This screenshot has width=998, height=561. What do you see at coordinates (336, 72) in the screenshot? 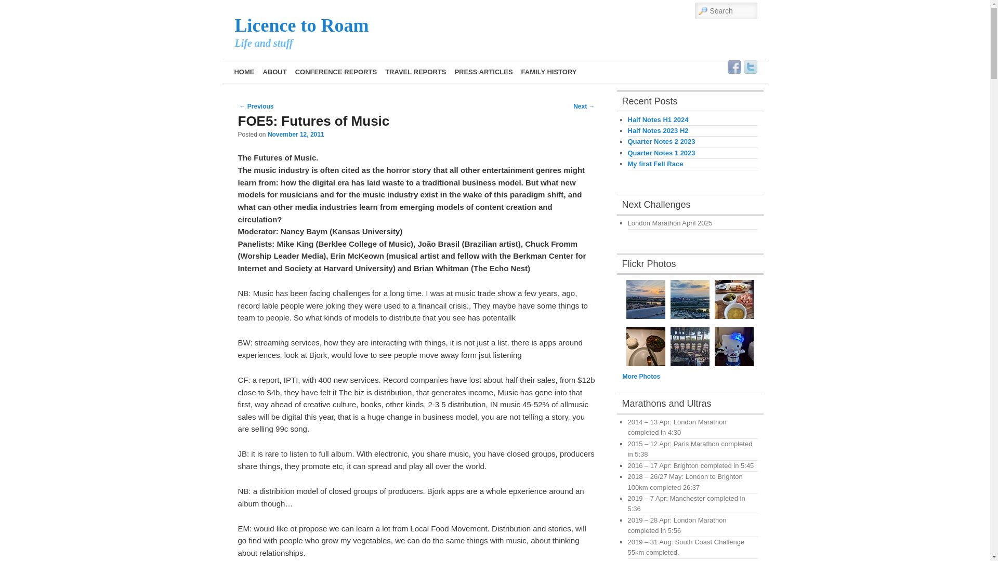
I see `CONFERENCE REPORTS` at bounding box center [336, 72].